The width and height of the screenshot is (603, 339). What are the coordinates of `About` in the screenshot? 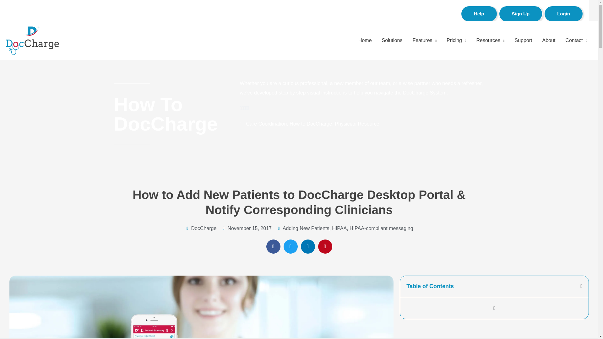 It's located at (549, 40).